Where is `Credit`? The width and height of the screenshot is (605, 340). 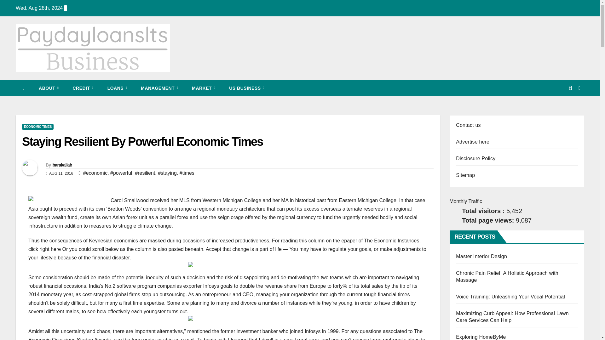
Credit is located at coordinates (83, 88).